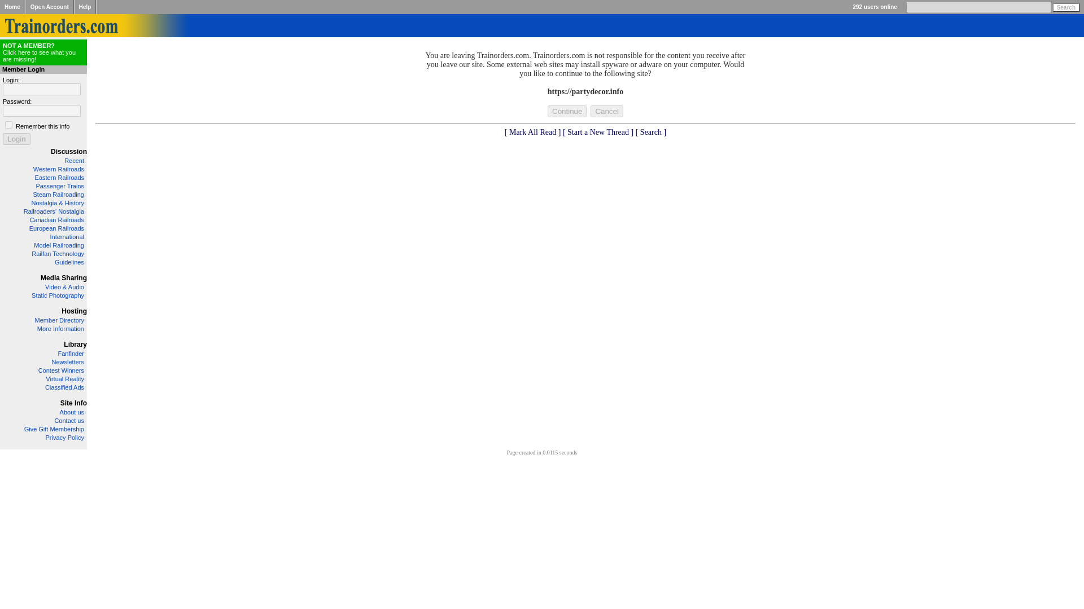 The image size is (1084, 609). What do you see at coordinates (74, 160) in the screenshot?
I see `Recent` at bounding box center [74, 160].